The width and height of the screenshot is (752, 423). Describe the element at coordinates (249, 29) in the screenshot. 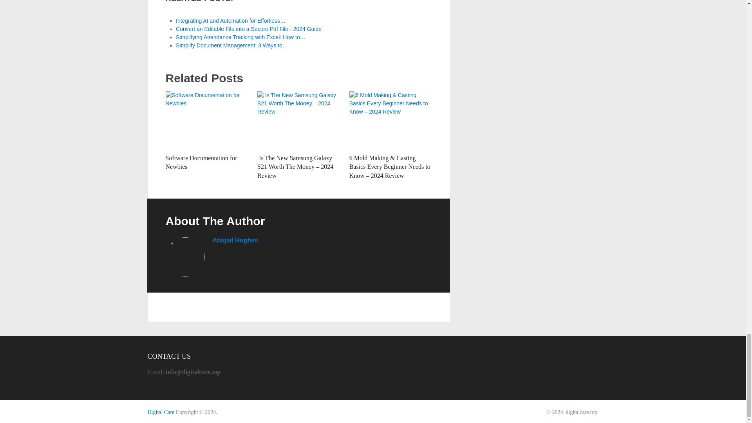

I see `Convert an Editable File into a Secure Pdf File - 2024 Guide` at that location.